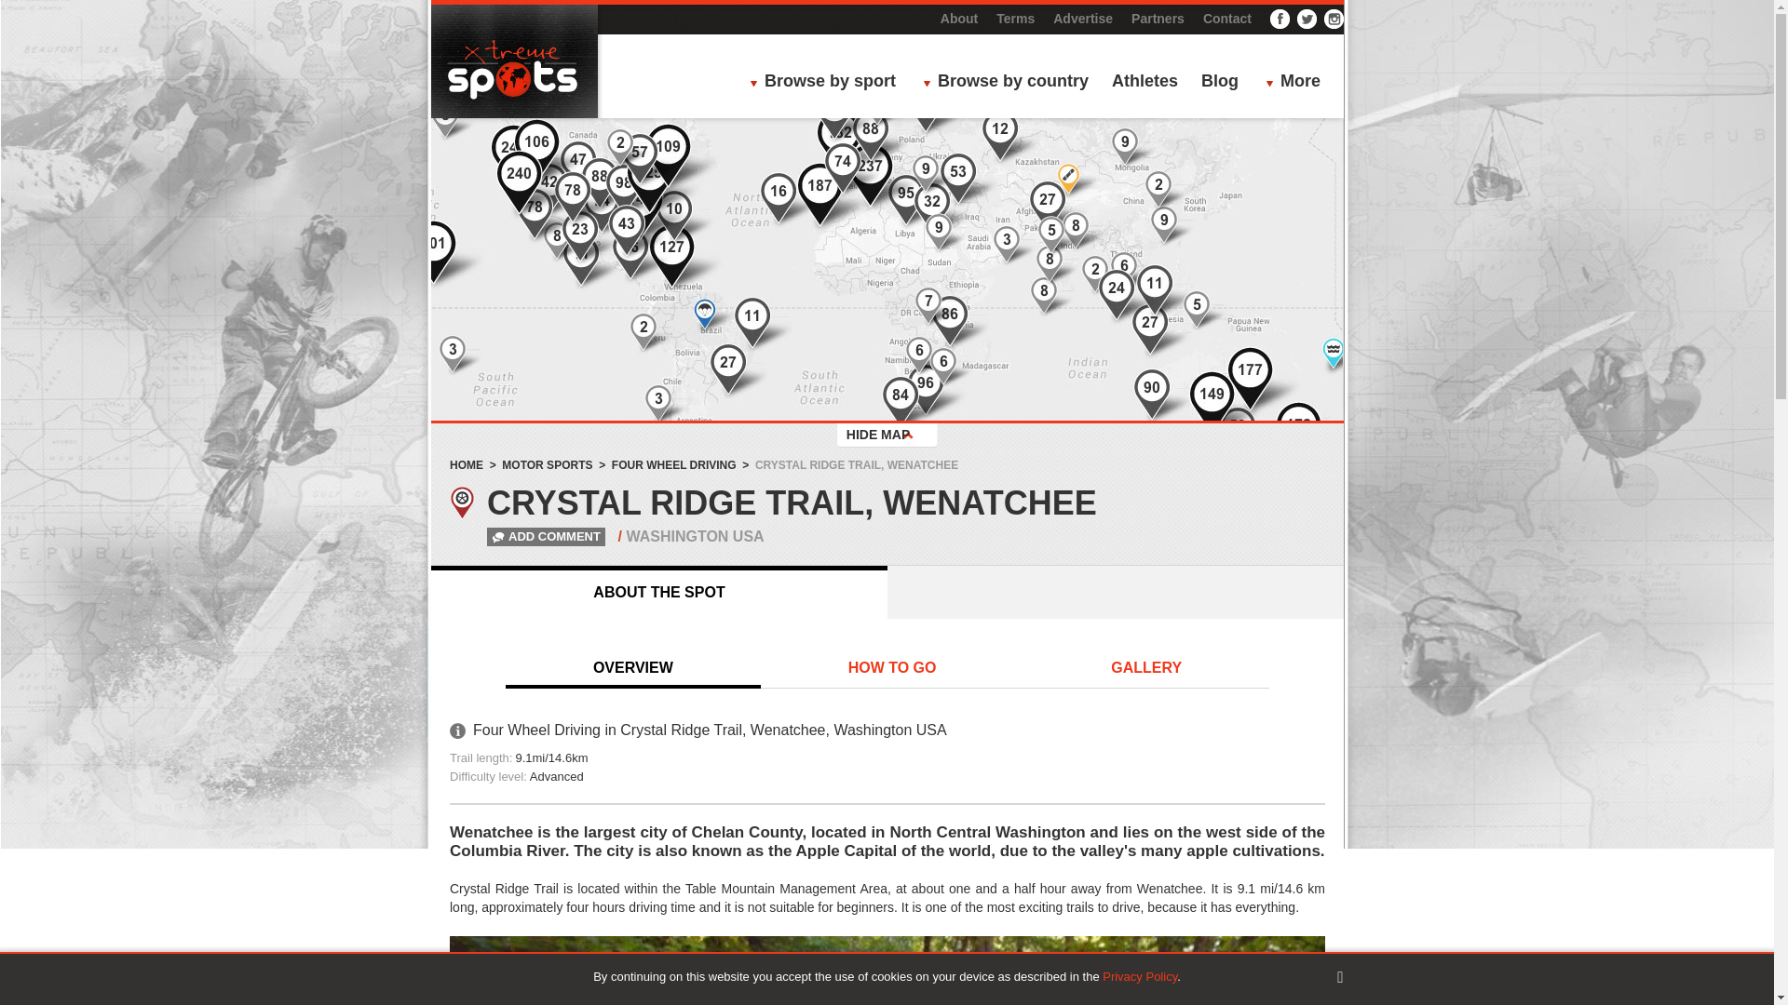  Describe the element at coordinates (1227, 19) in the screenshot. I see `Contact` at that location.